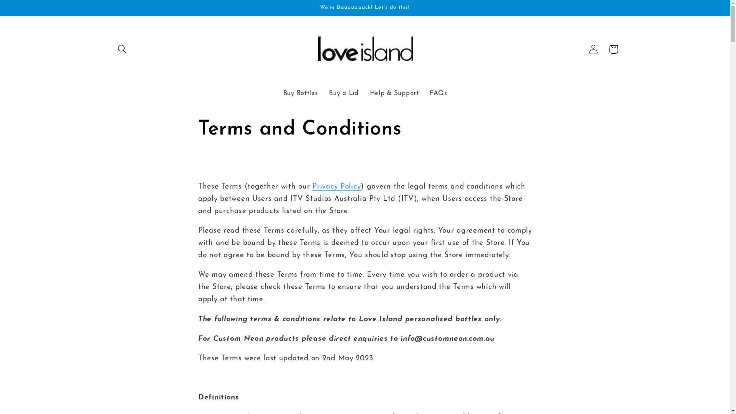 This screenshot has width=736, height=414. What do you see at coordinates (394, 94) in the screenshot?
I see `Help & Support` at bounding box center [394, 94].